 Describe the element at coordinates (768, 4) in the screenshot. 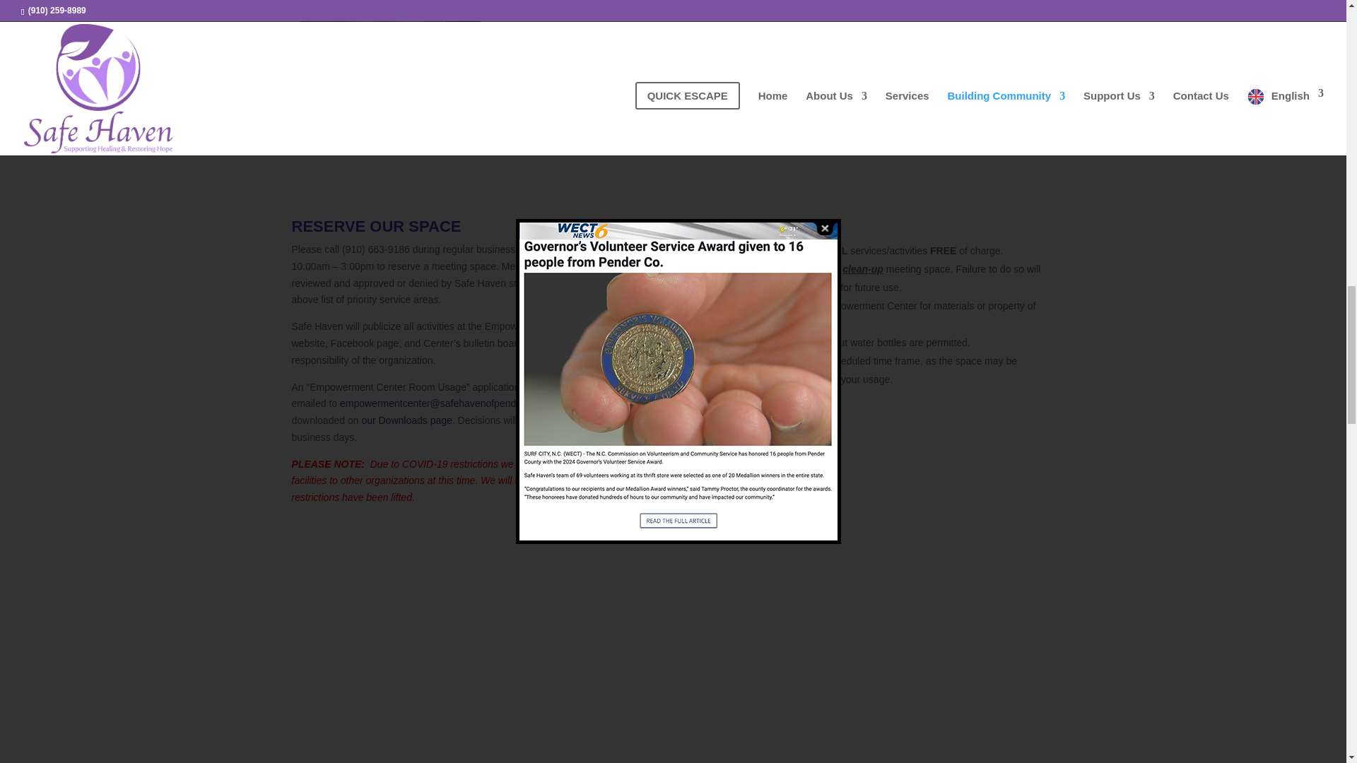

I see `empowerment-center-room-2` at that location.